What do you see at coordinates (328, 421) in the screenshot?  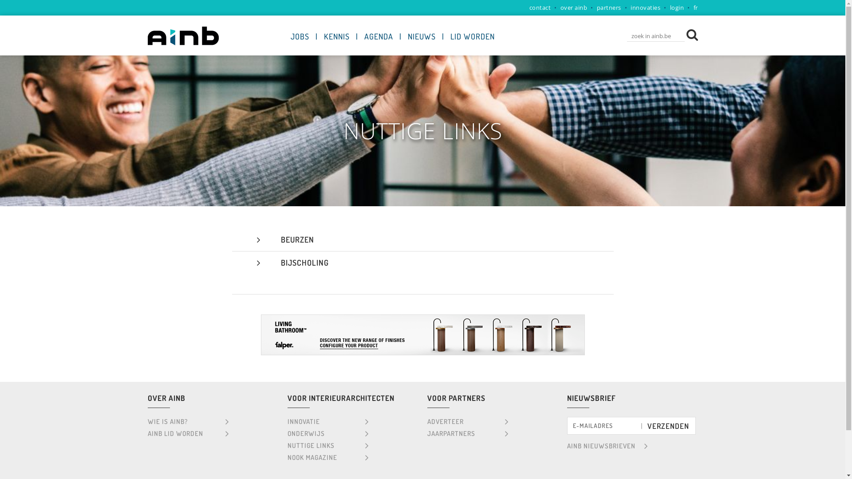 I see `INNOVATIE` at bounding box center [328, 421].